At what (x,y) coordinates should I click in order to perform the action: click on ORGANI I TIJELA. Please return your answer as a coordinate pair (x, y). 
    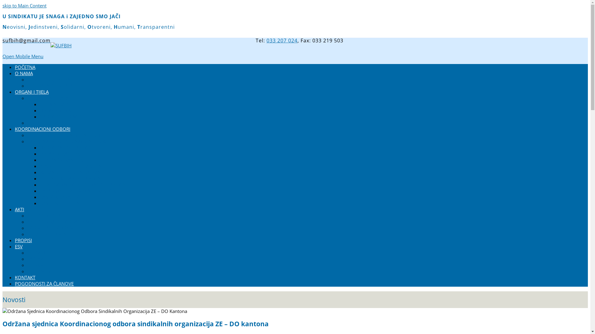
    Looking at the image, I should click on (32, 92).